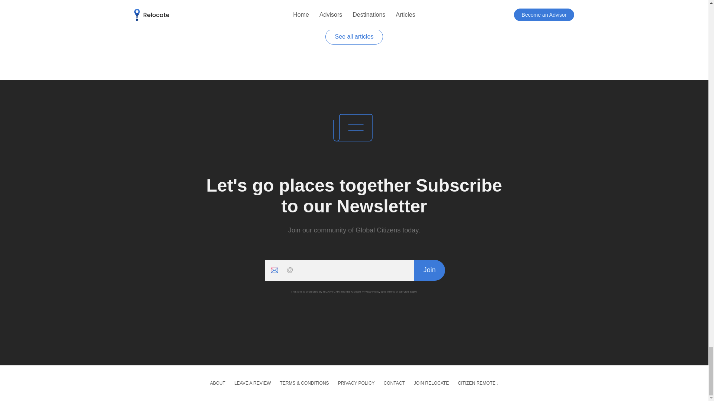  I want to click on LEAVE A REVIEW, so click(252, 382).